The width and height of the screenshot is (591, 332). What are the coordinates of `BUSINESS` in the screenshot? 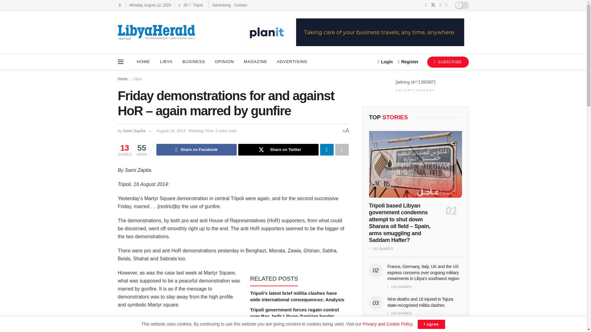 It's located at (193, 61).